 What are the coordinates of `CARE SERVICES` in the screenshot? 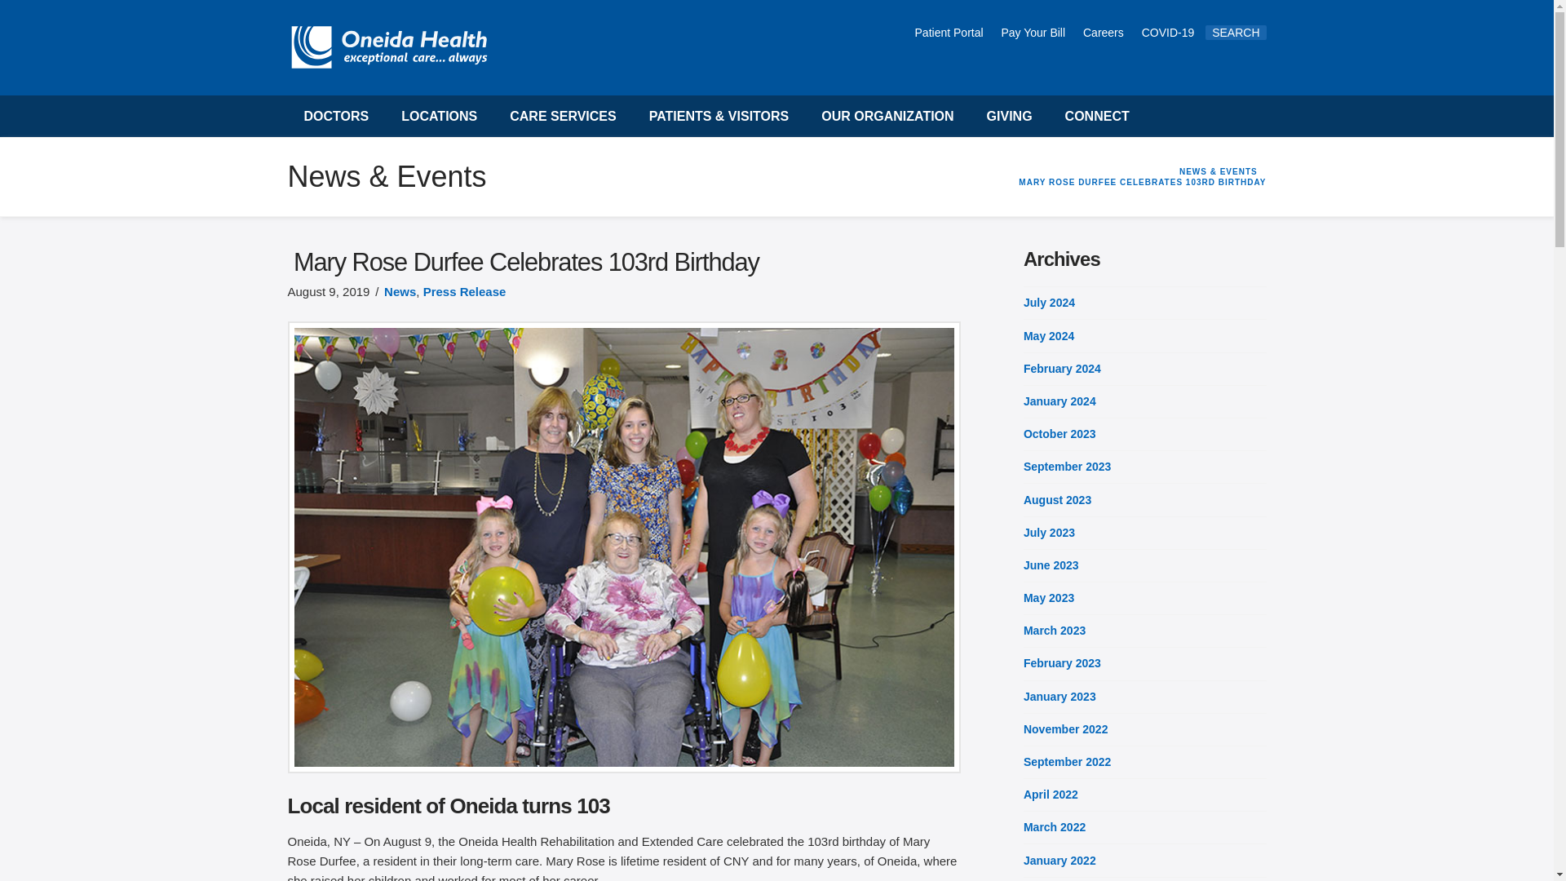 It's located at (563, 116).